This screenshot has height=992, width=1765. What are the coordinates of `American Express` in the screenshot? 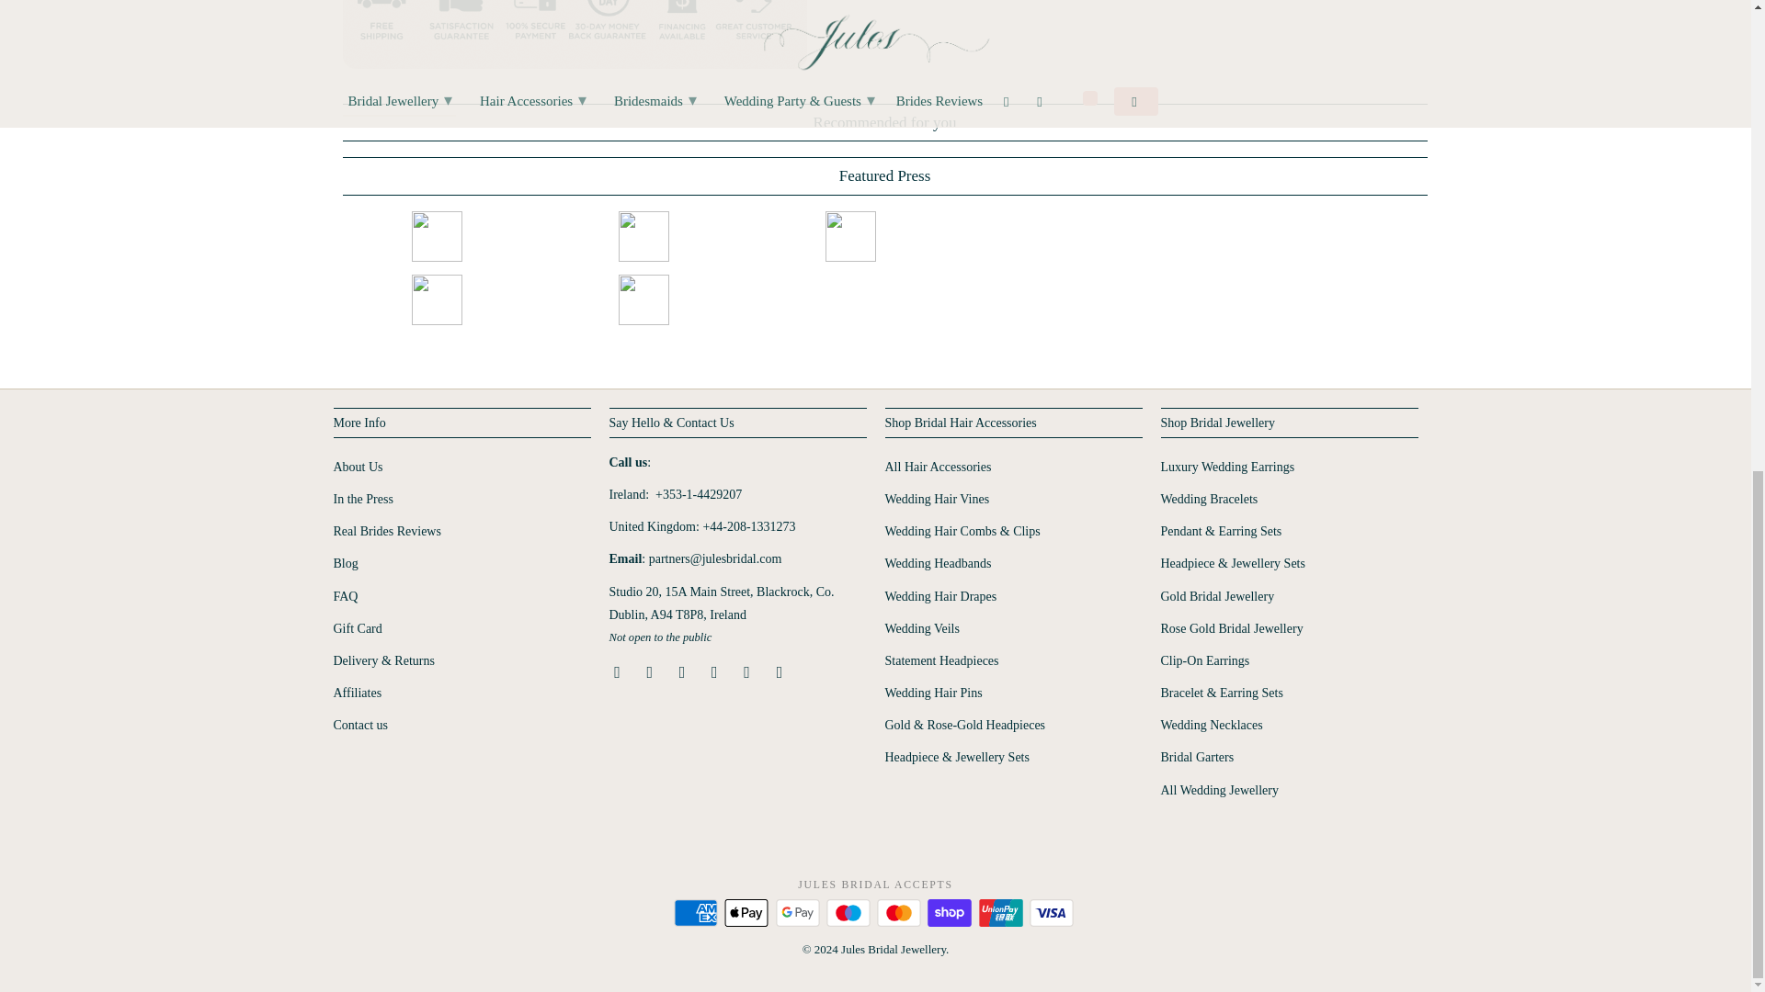 It's located at (698, 912).